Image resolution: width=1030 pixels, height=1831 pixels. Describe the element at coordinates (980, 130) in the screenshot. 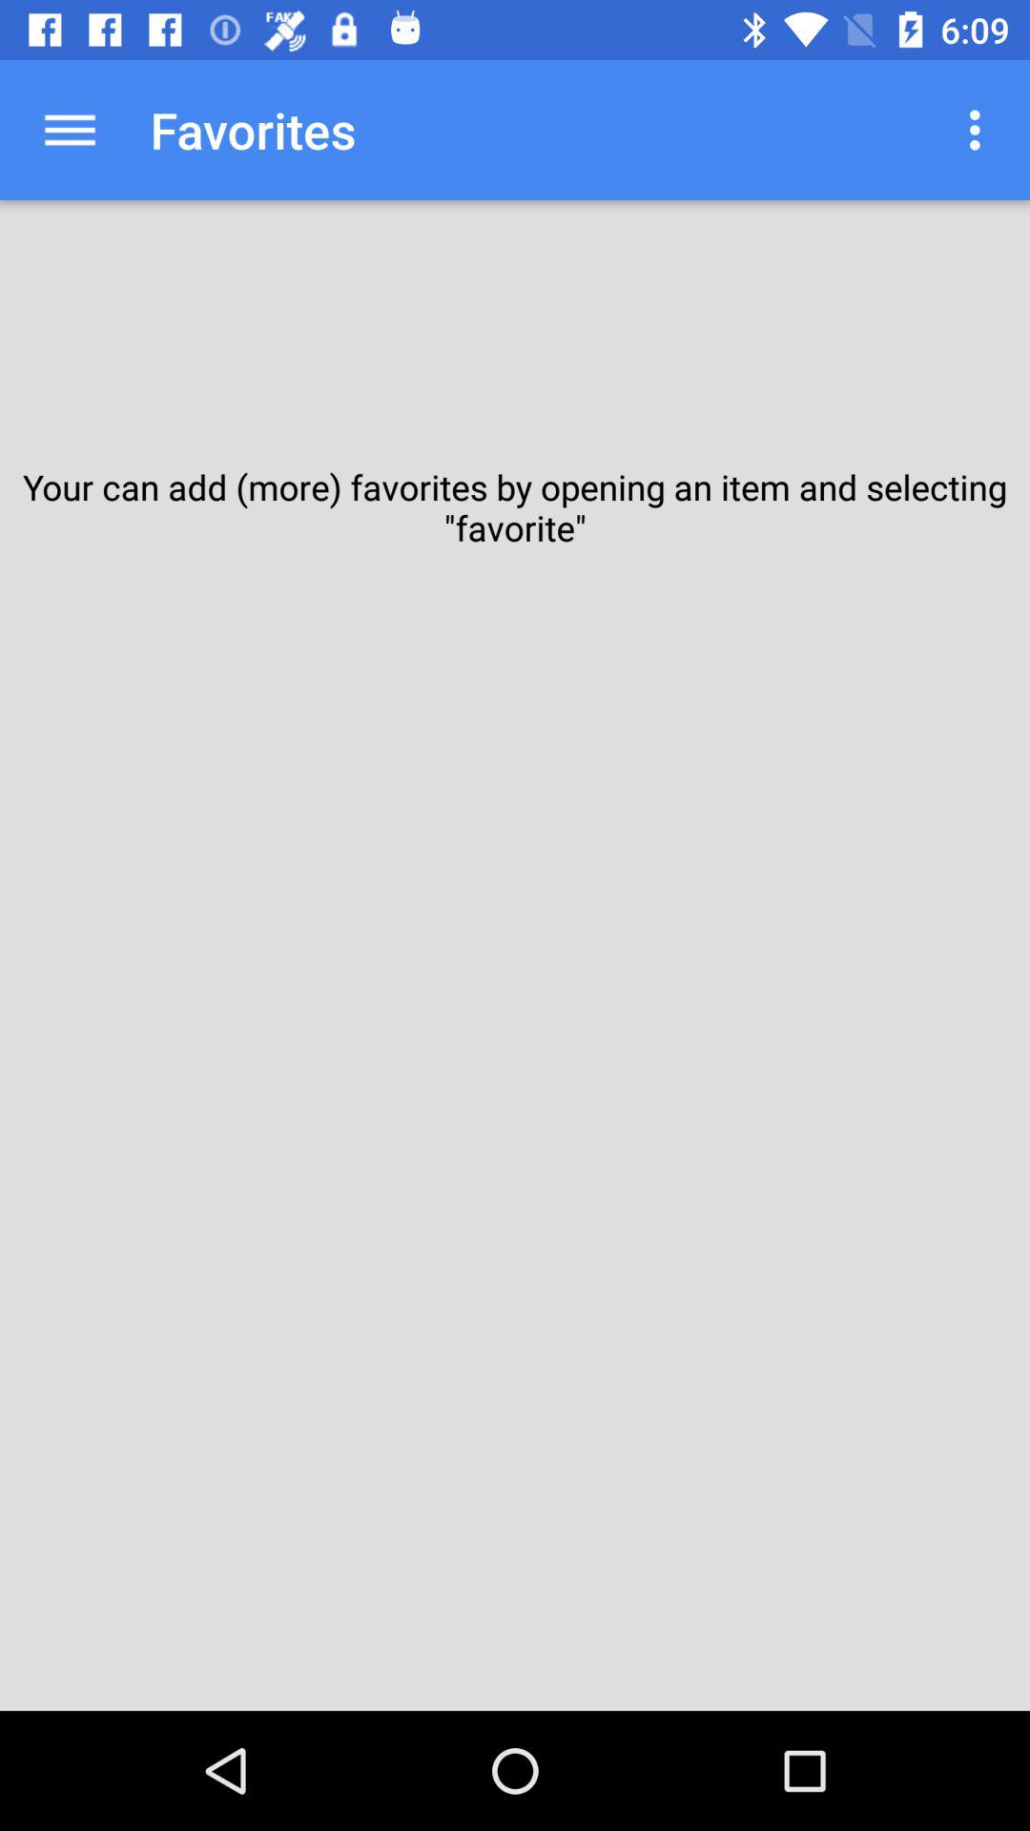

I see `turn on icon next to the favorites app` at that location.